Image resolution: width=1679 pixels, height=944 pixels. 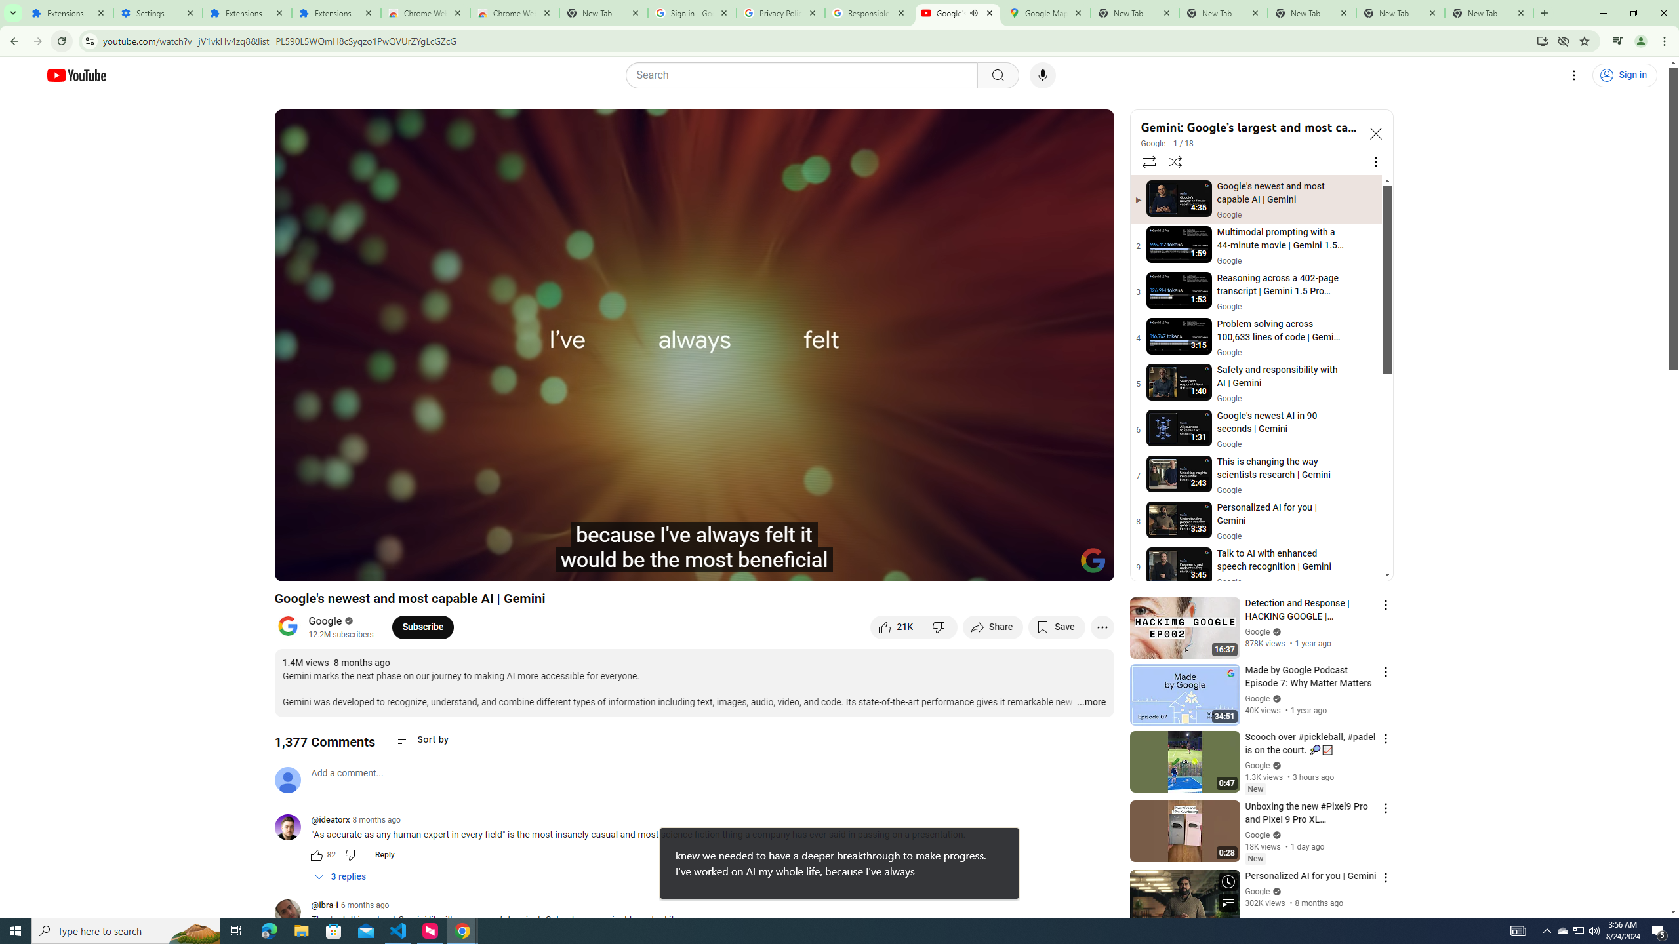 I want to click on Next (SHIFT+n), so click(x=358, y=566).